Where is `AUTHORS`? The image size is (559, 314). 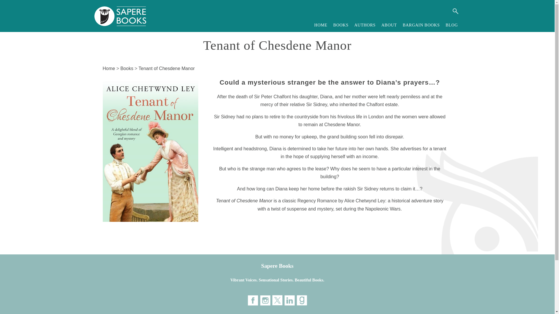
AUTHORS is located at coordinates (365, 25).